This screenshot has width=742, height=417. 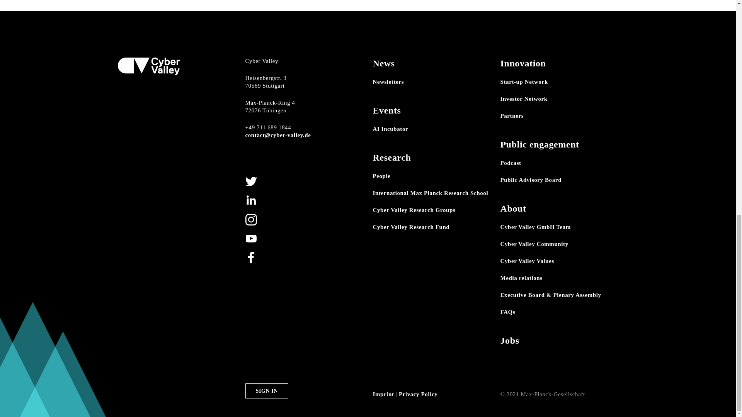 What do you see at coordinates (383, 63) in the screenshot?
I see `News` at bounding box center [383, 63].